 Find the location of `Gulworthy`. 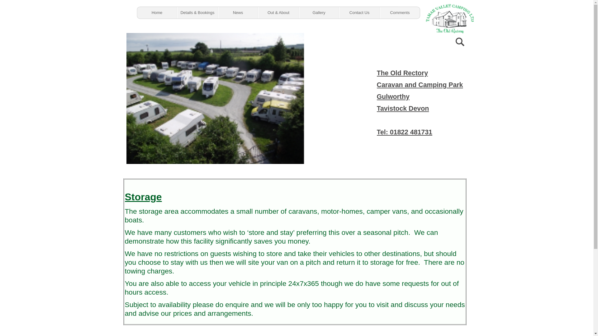

Gulworthy is located at coordinates (393, 96).